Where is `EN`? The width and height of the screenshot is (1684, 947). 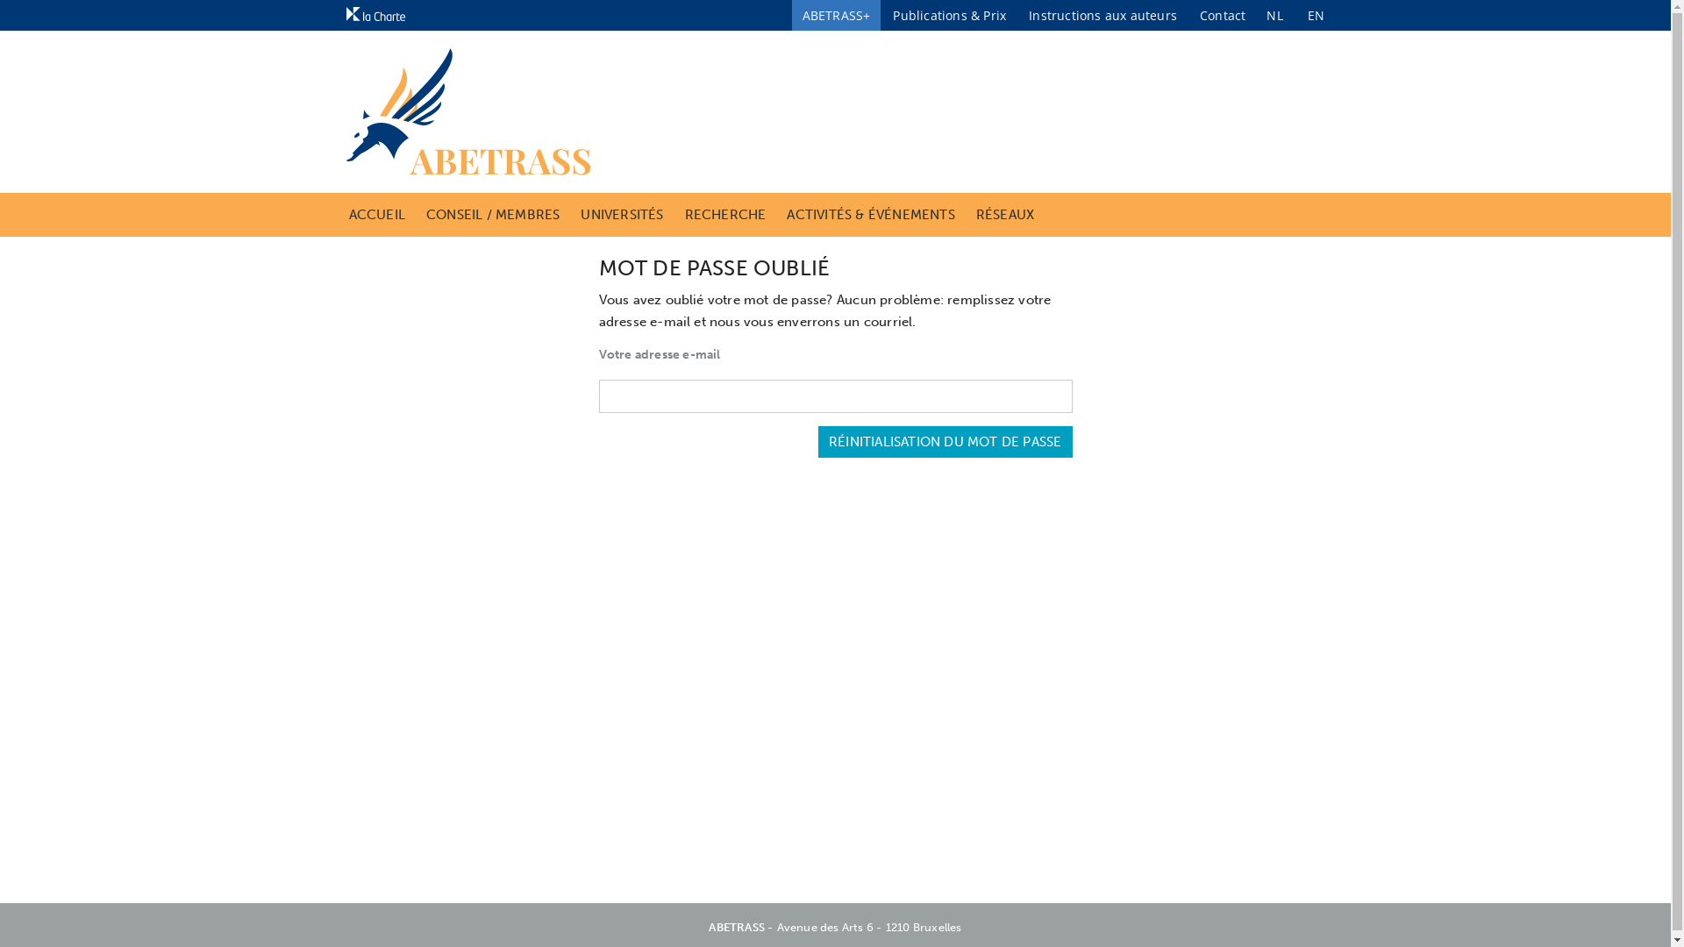
EN is located at coordinates (1316, 16).